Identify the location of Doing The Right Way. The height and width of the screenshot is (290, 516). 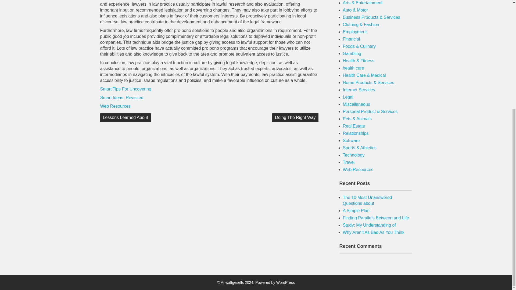
(295, 118).